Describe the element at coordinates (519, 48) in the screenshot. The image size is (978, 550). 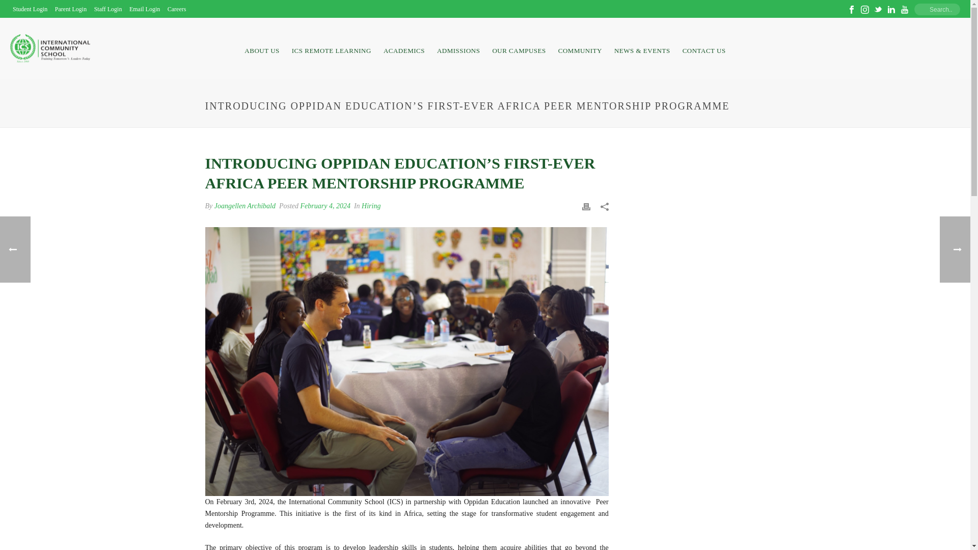
I see `OUR CAMPUSES` at that location.